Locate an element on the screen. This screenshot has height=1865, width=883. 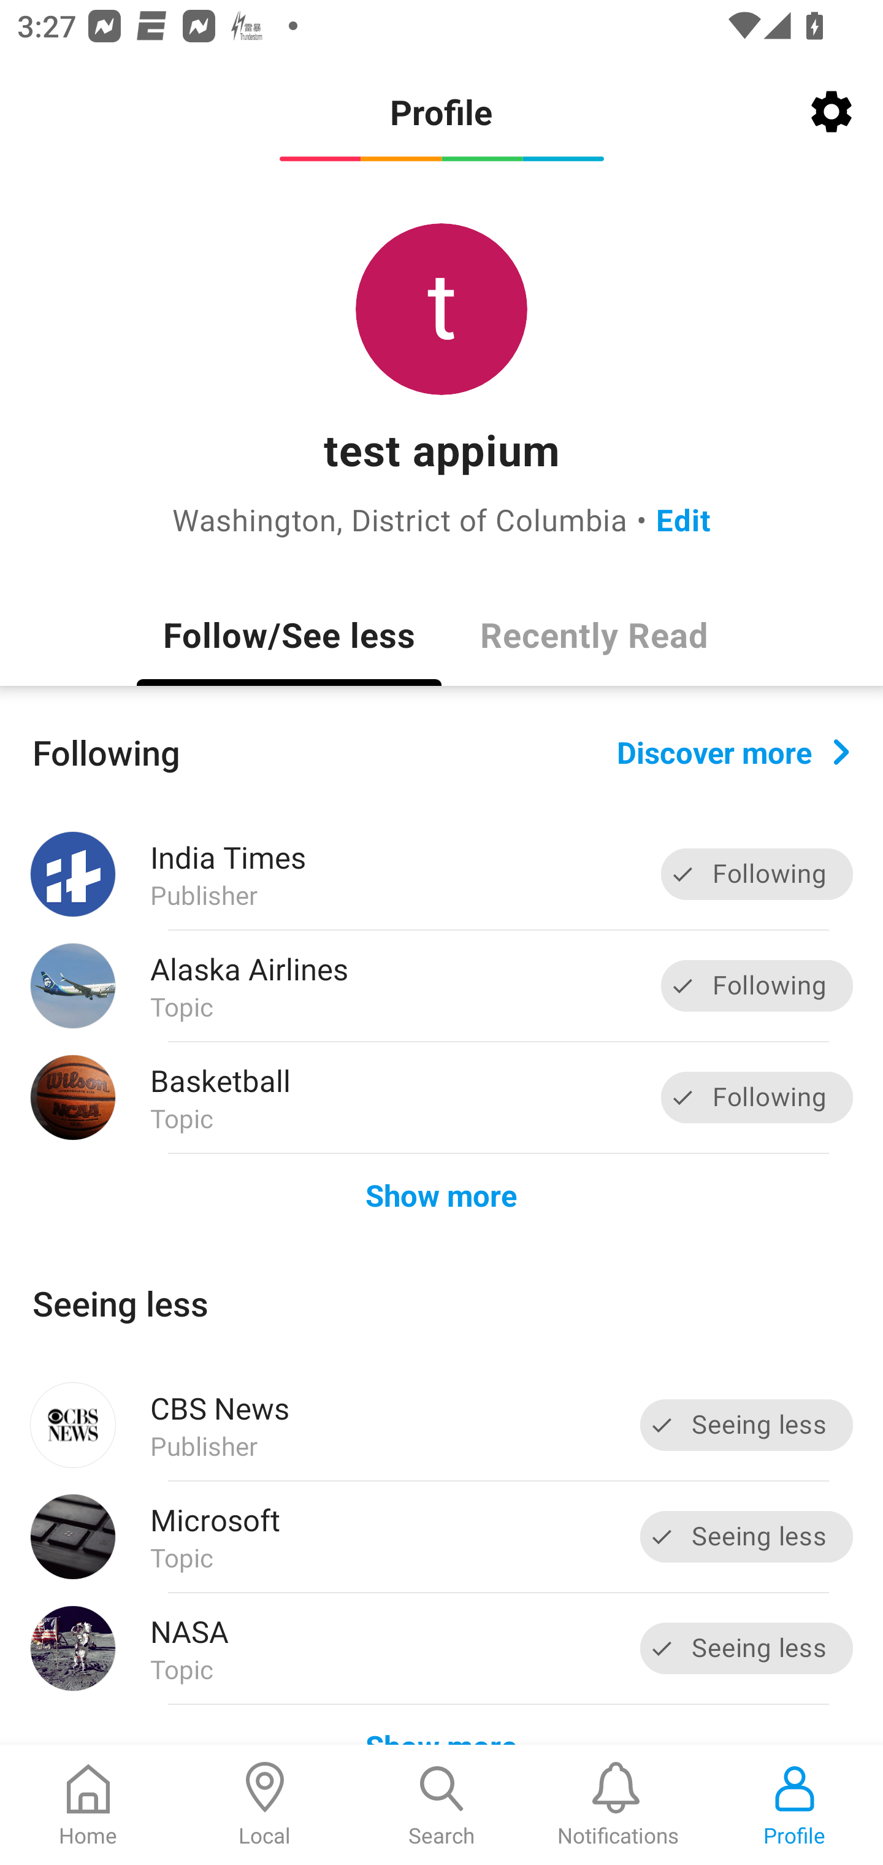
Discover more is located at coordinates (733, 751).